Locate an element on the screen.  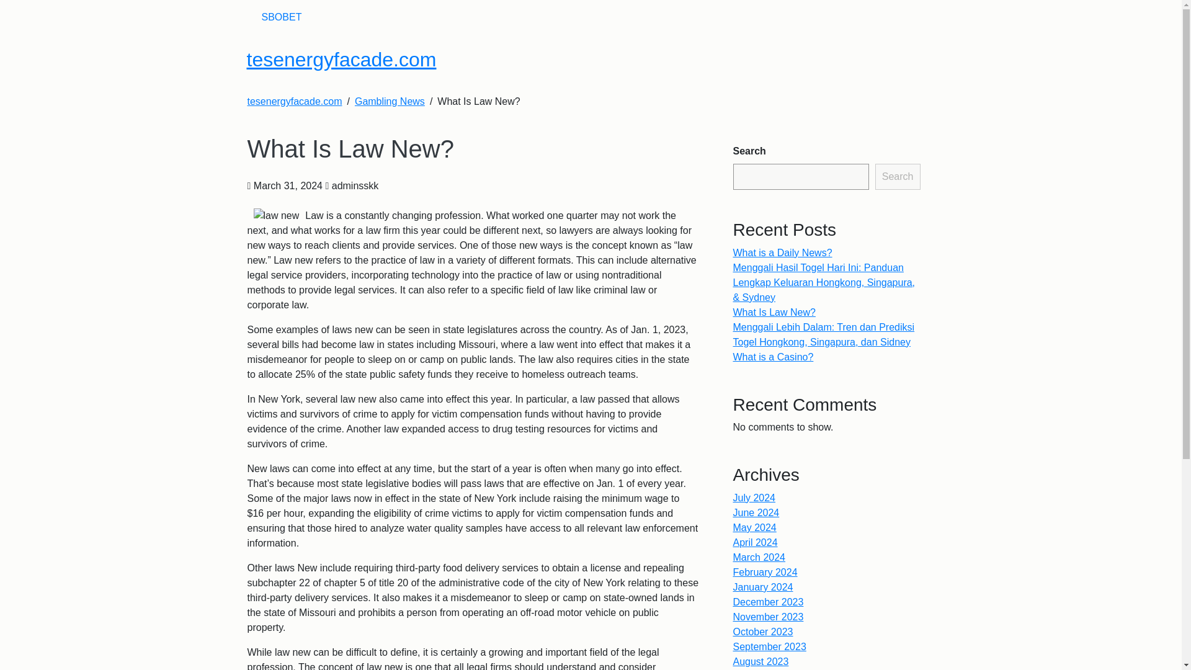
December 2023 is located at coordinates (769, 602).